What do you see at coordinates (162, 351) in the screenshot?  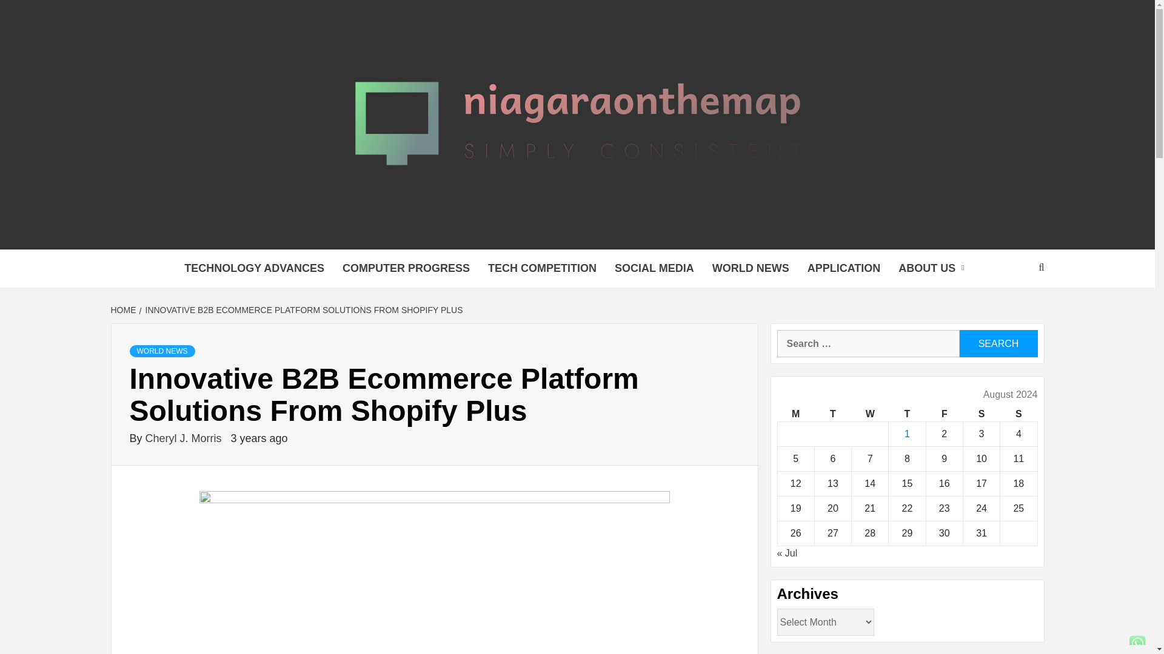 I see `WORLD NEWS` at bounding box center [162, 351].